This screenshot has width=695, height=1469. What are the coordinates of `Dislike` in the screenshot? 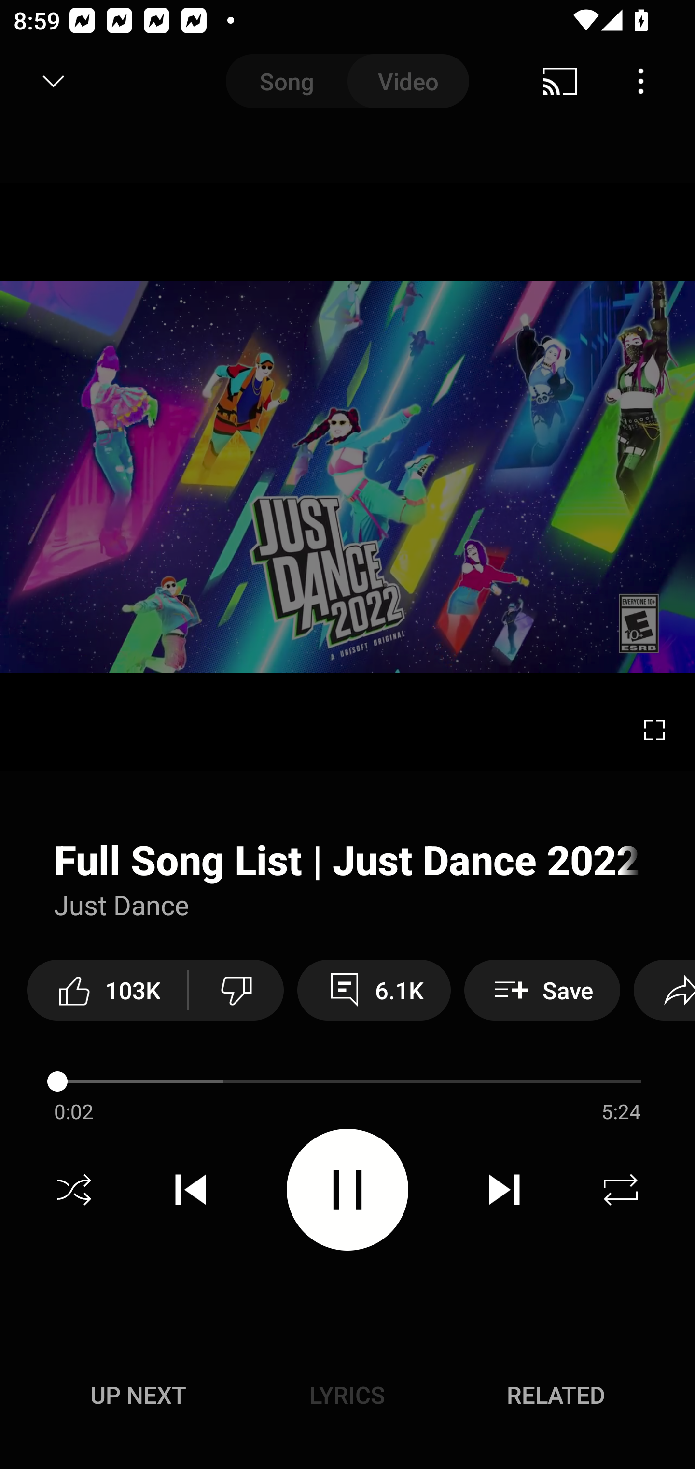 It's located at (236, 990).